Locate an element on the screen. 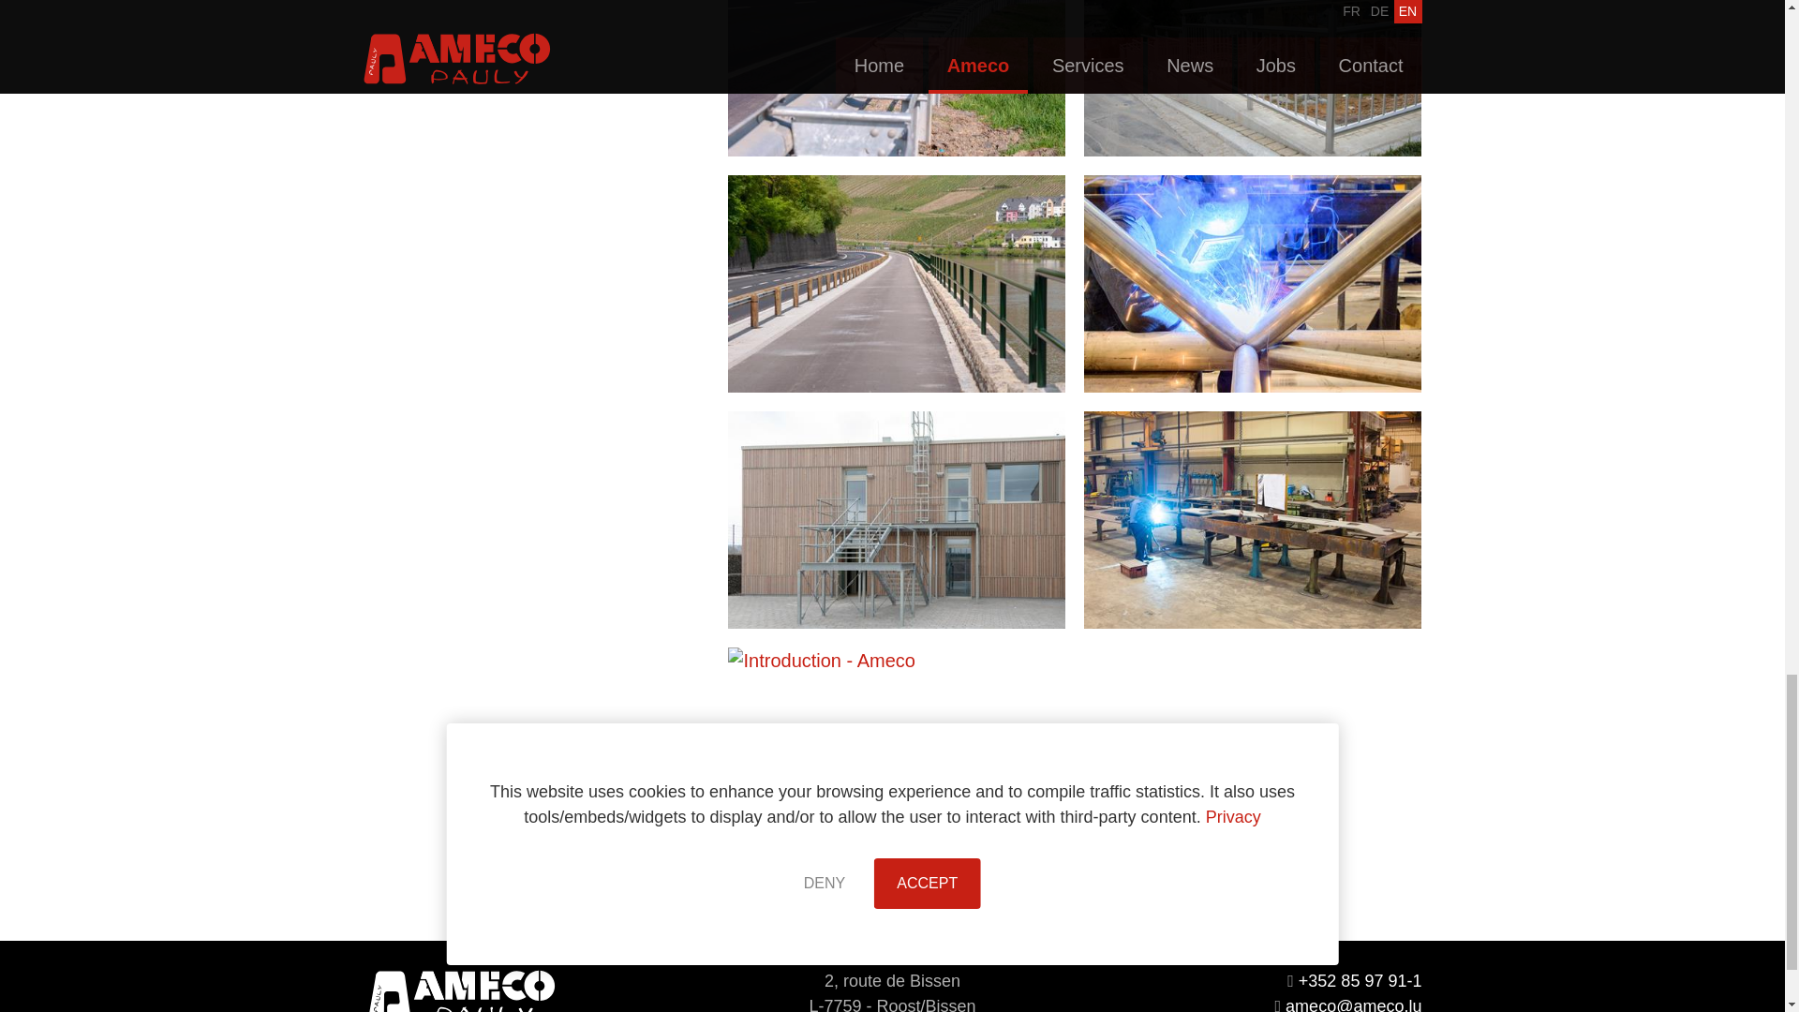  Introduction - Ameco is located at coordinates (896, 756).